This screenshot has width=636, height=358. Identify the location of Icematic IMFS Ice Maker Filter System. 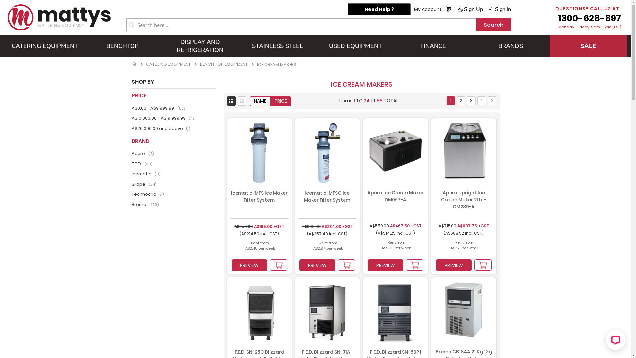
(259, 204).